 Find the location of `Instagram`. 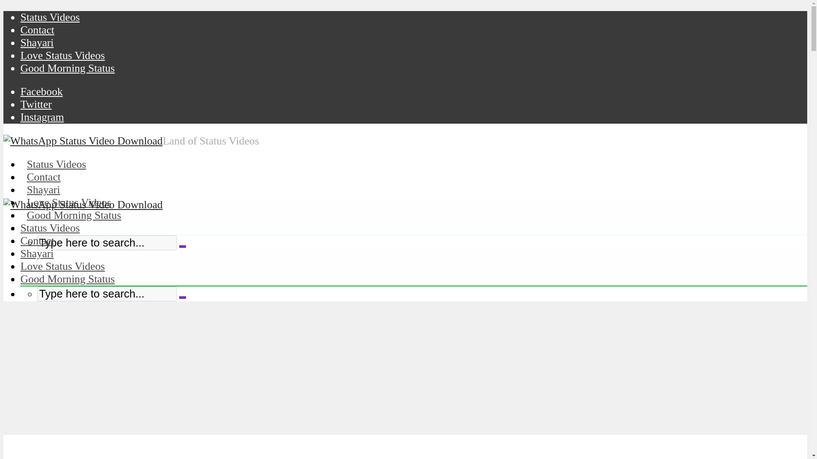

Instagram is located at coordinates (42, 117).